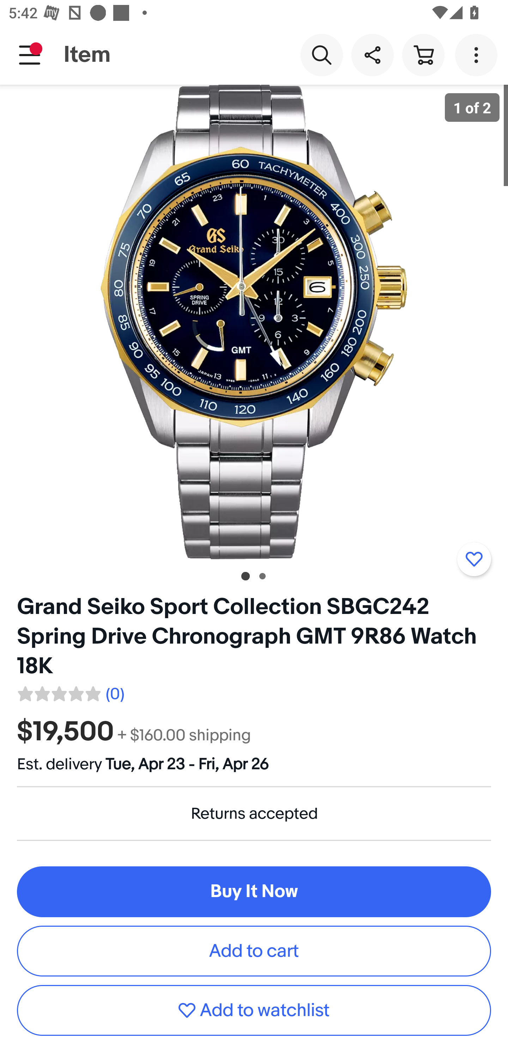  Describe the element at coordinates (254, 892) in the screenshot. I see `Buy It Now` at that location.